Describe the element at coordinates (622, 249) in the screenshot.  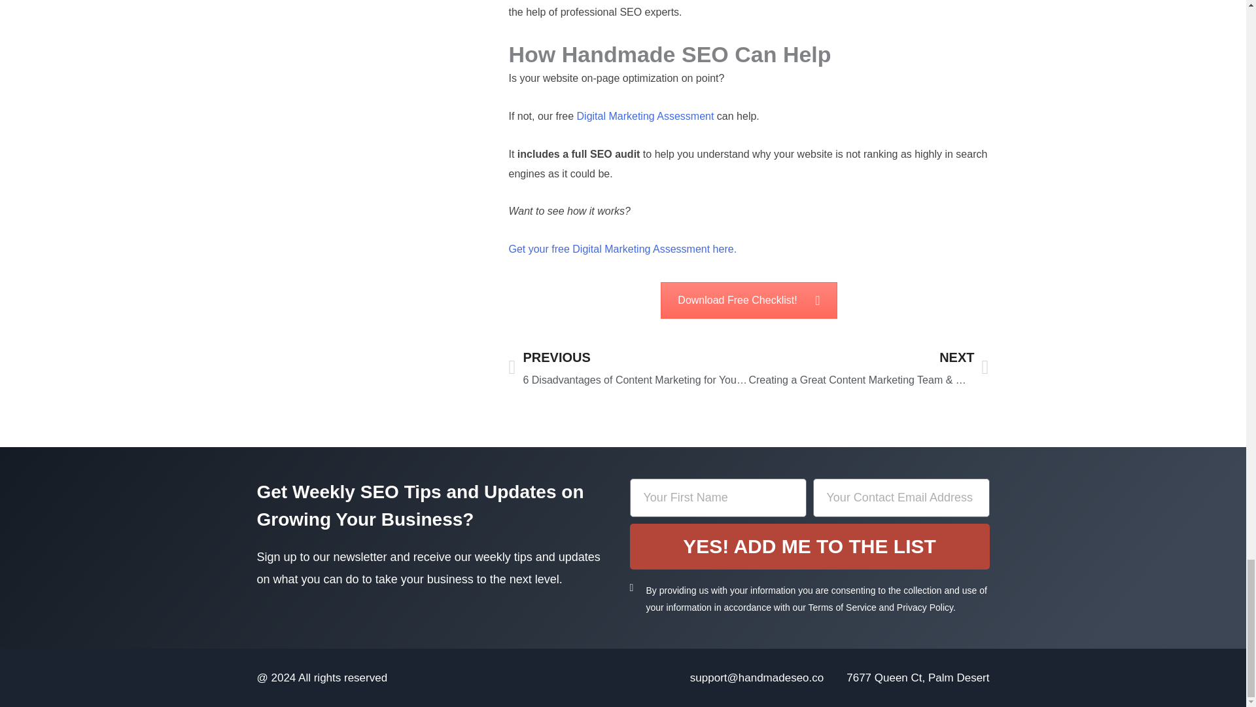
I see `Get your free Digital Marketing Assessment here.` at that location.